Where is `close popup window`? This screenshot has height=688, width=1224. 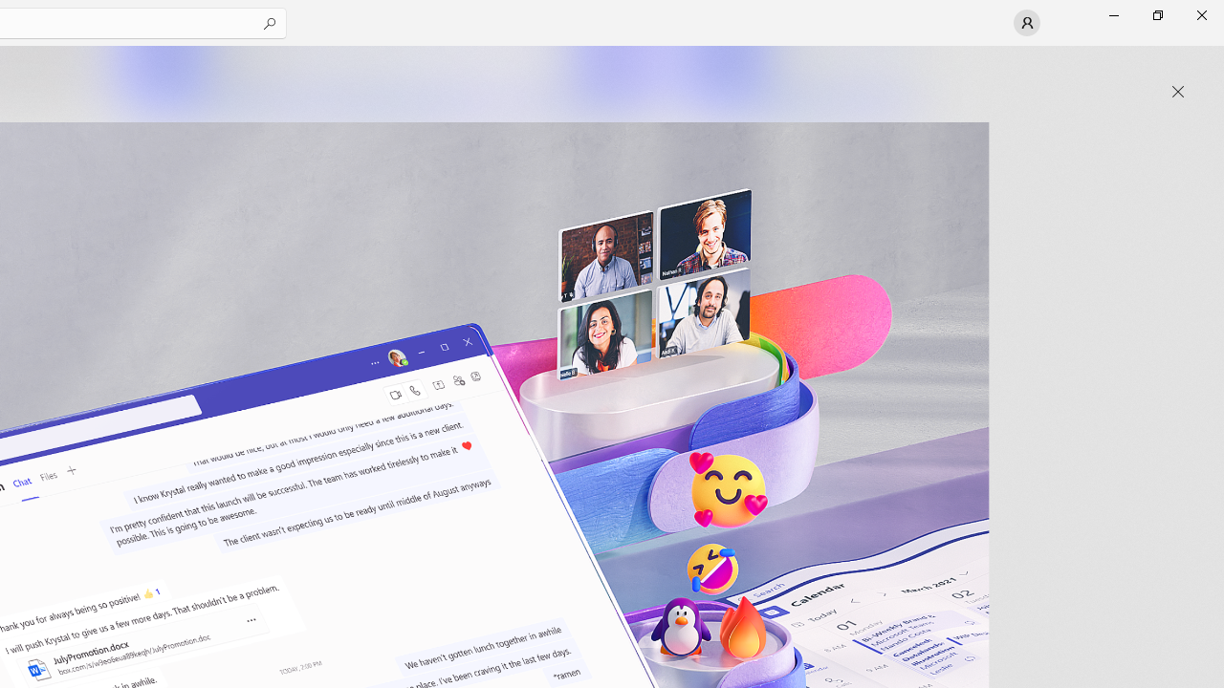
close popup window is located at coordinates (1178, 92).